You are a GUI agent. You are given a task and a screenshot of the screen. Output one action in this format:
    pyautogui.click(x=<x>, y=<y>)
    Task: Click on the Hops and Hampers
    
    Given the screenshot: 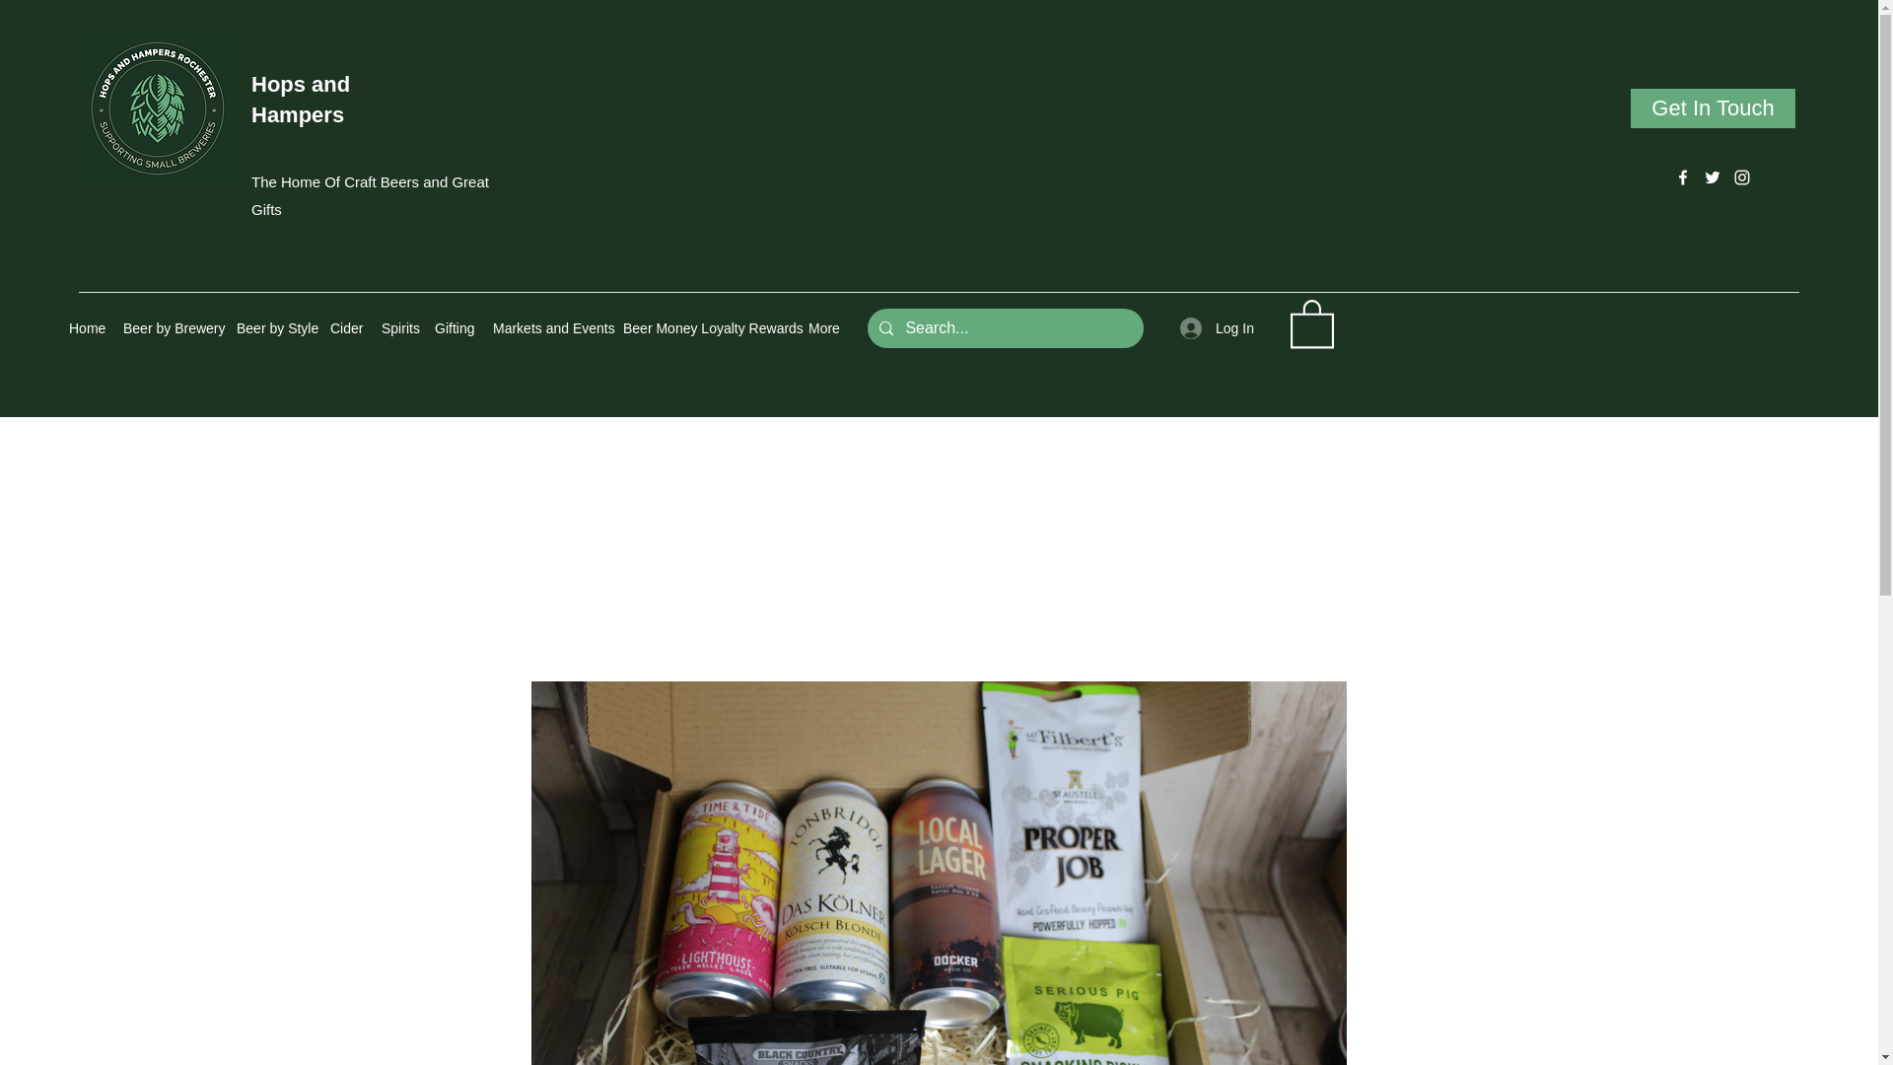 What is the action you would take?
    pyautogui.click(x=301, y=99)
    